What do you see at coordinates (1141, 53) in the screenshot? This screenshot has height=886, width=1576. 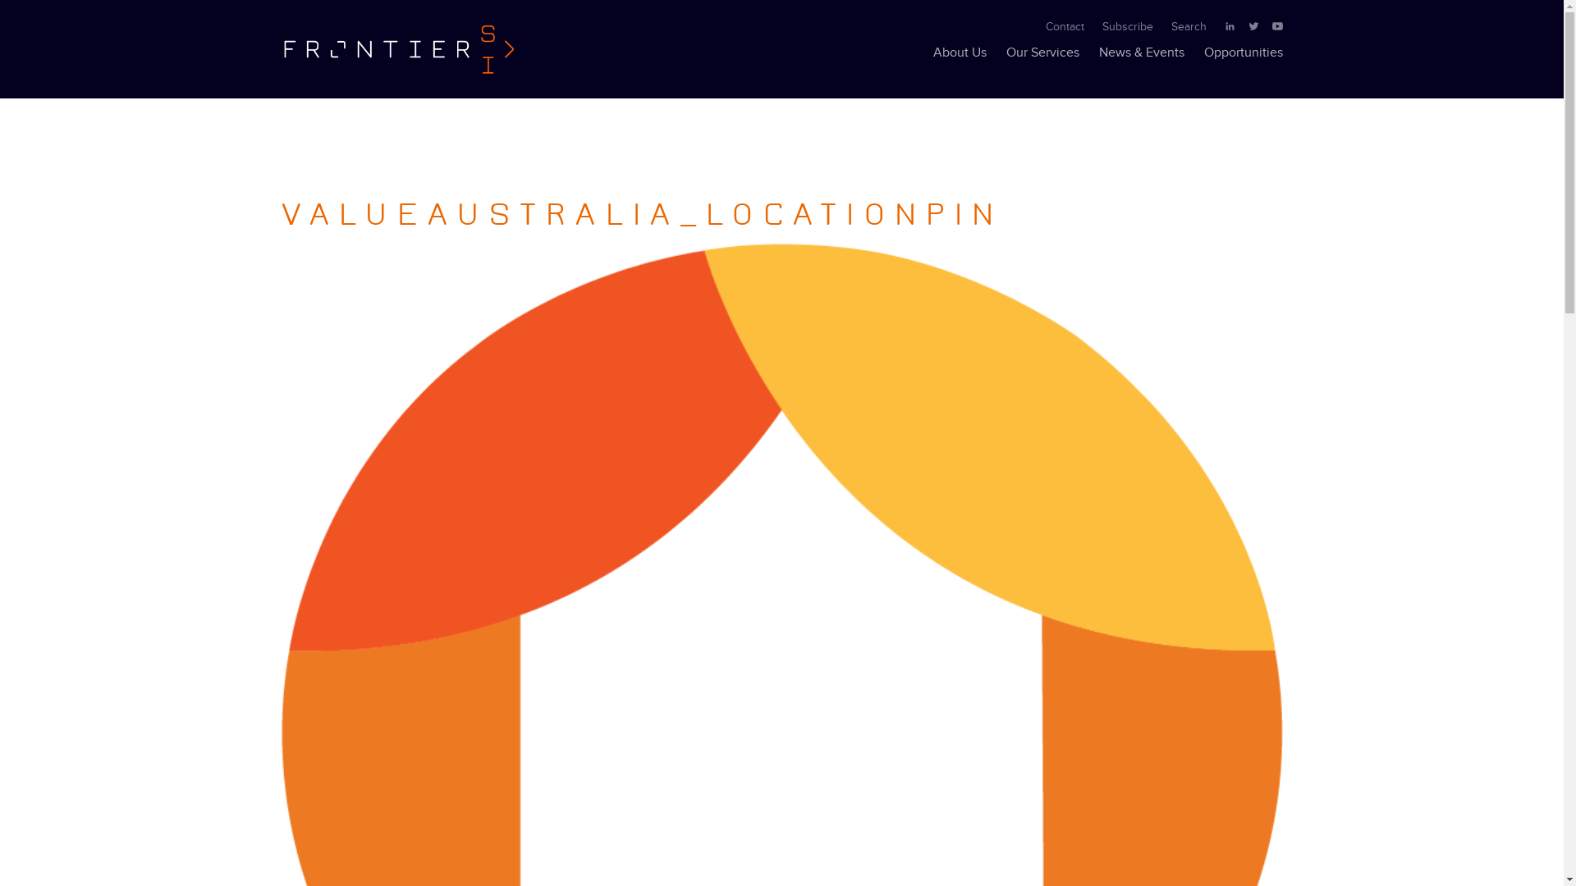 I see `News & Events` at bounding box center [1141, 53].